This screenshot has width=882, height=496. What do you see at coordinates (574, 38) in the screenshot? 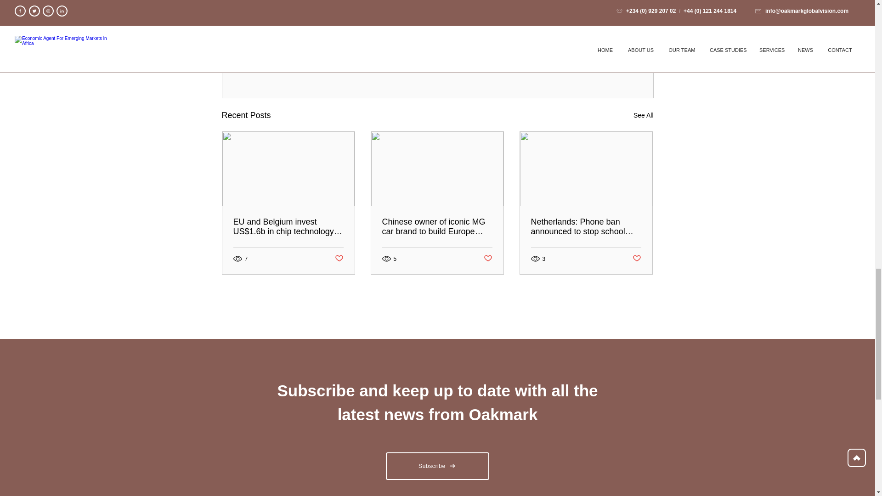
I see `Europe Business News` at bounding box center [574, 38].